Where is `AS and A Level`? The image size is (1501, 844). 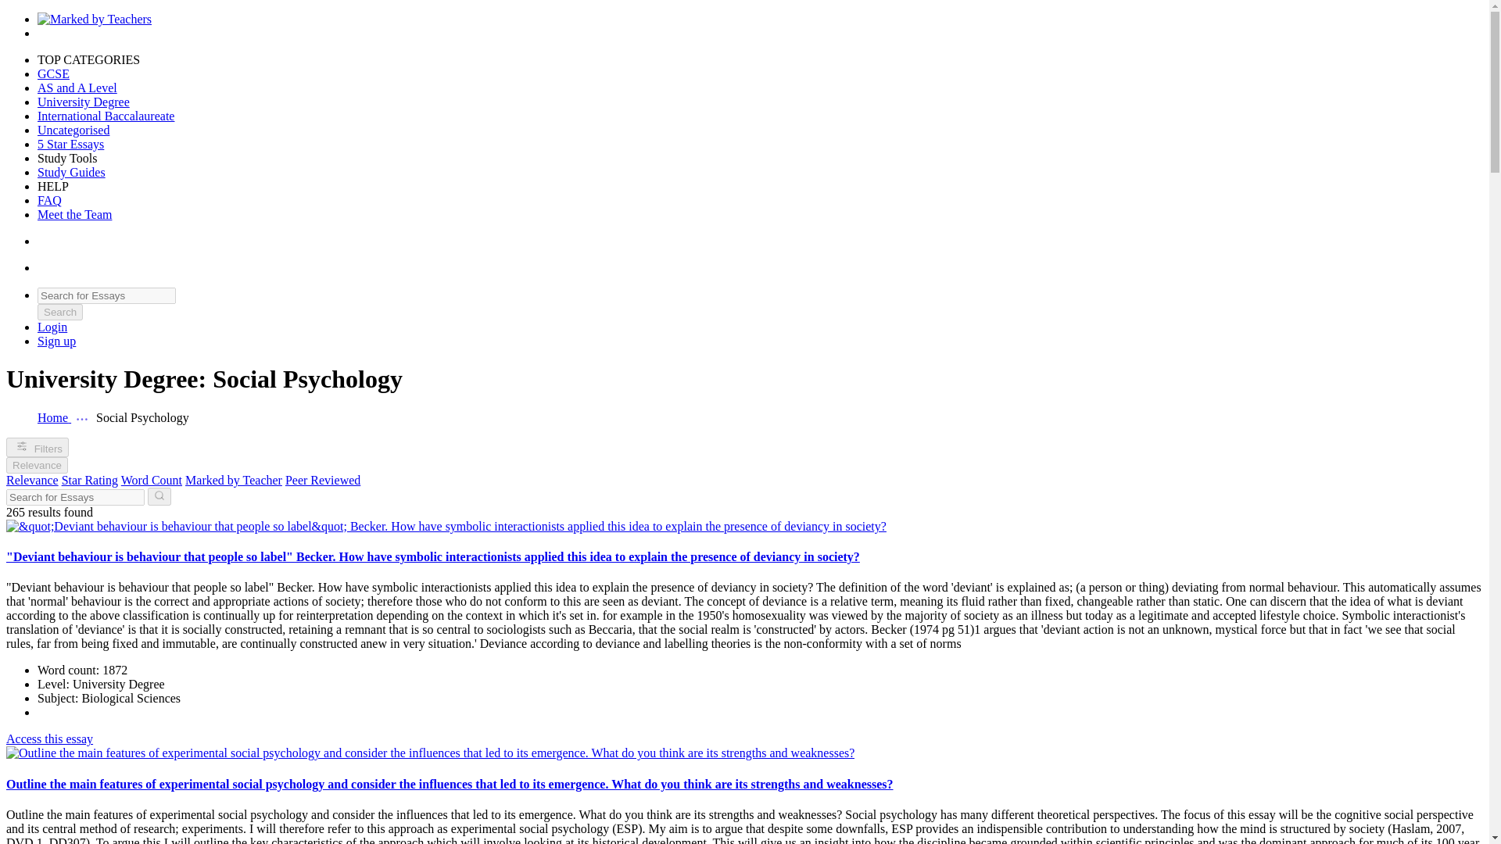 AS and A Level is located at coordinates (77, 88).